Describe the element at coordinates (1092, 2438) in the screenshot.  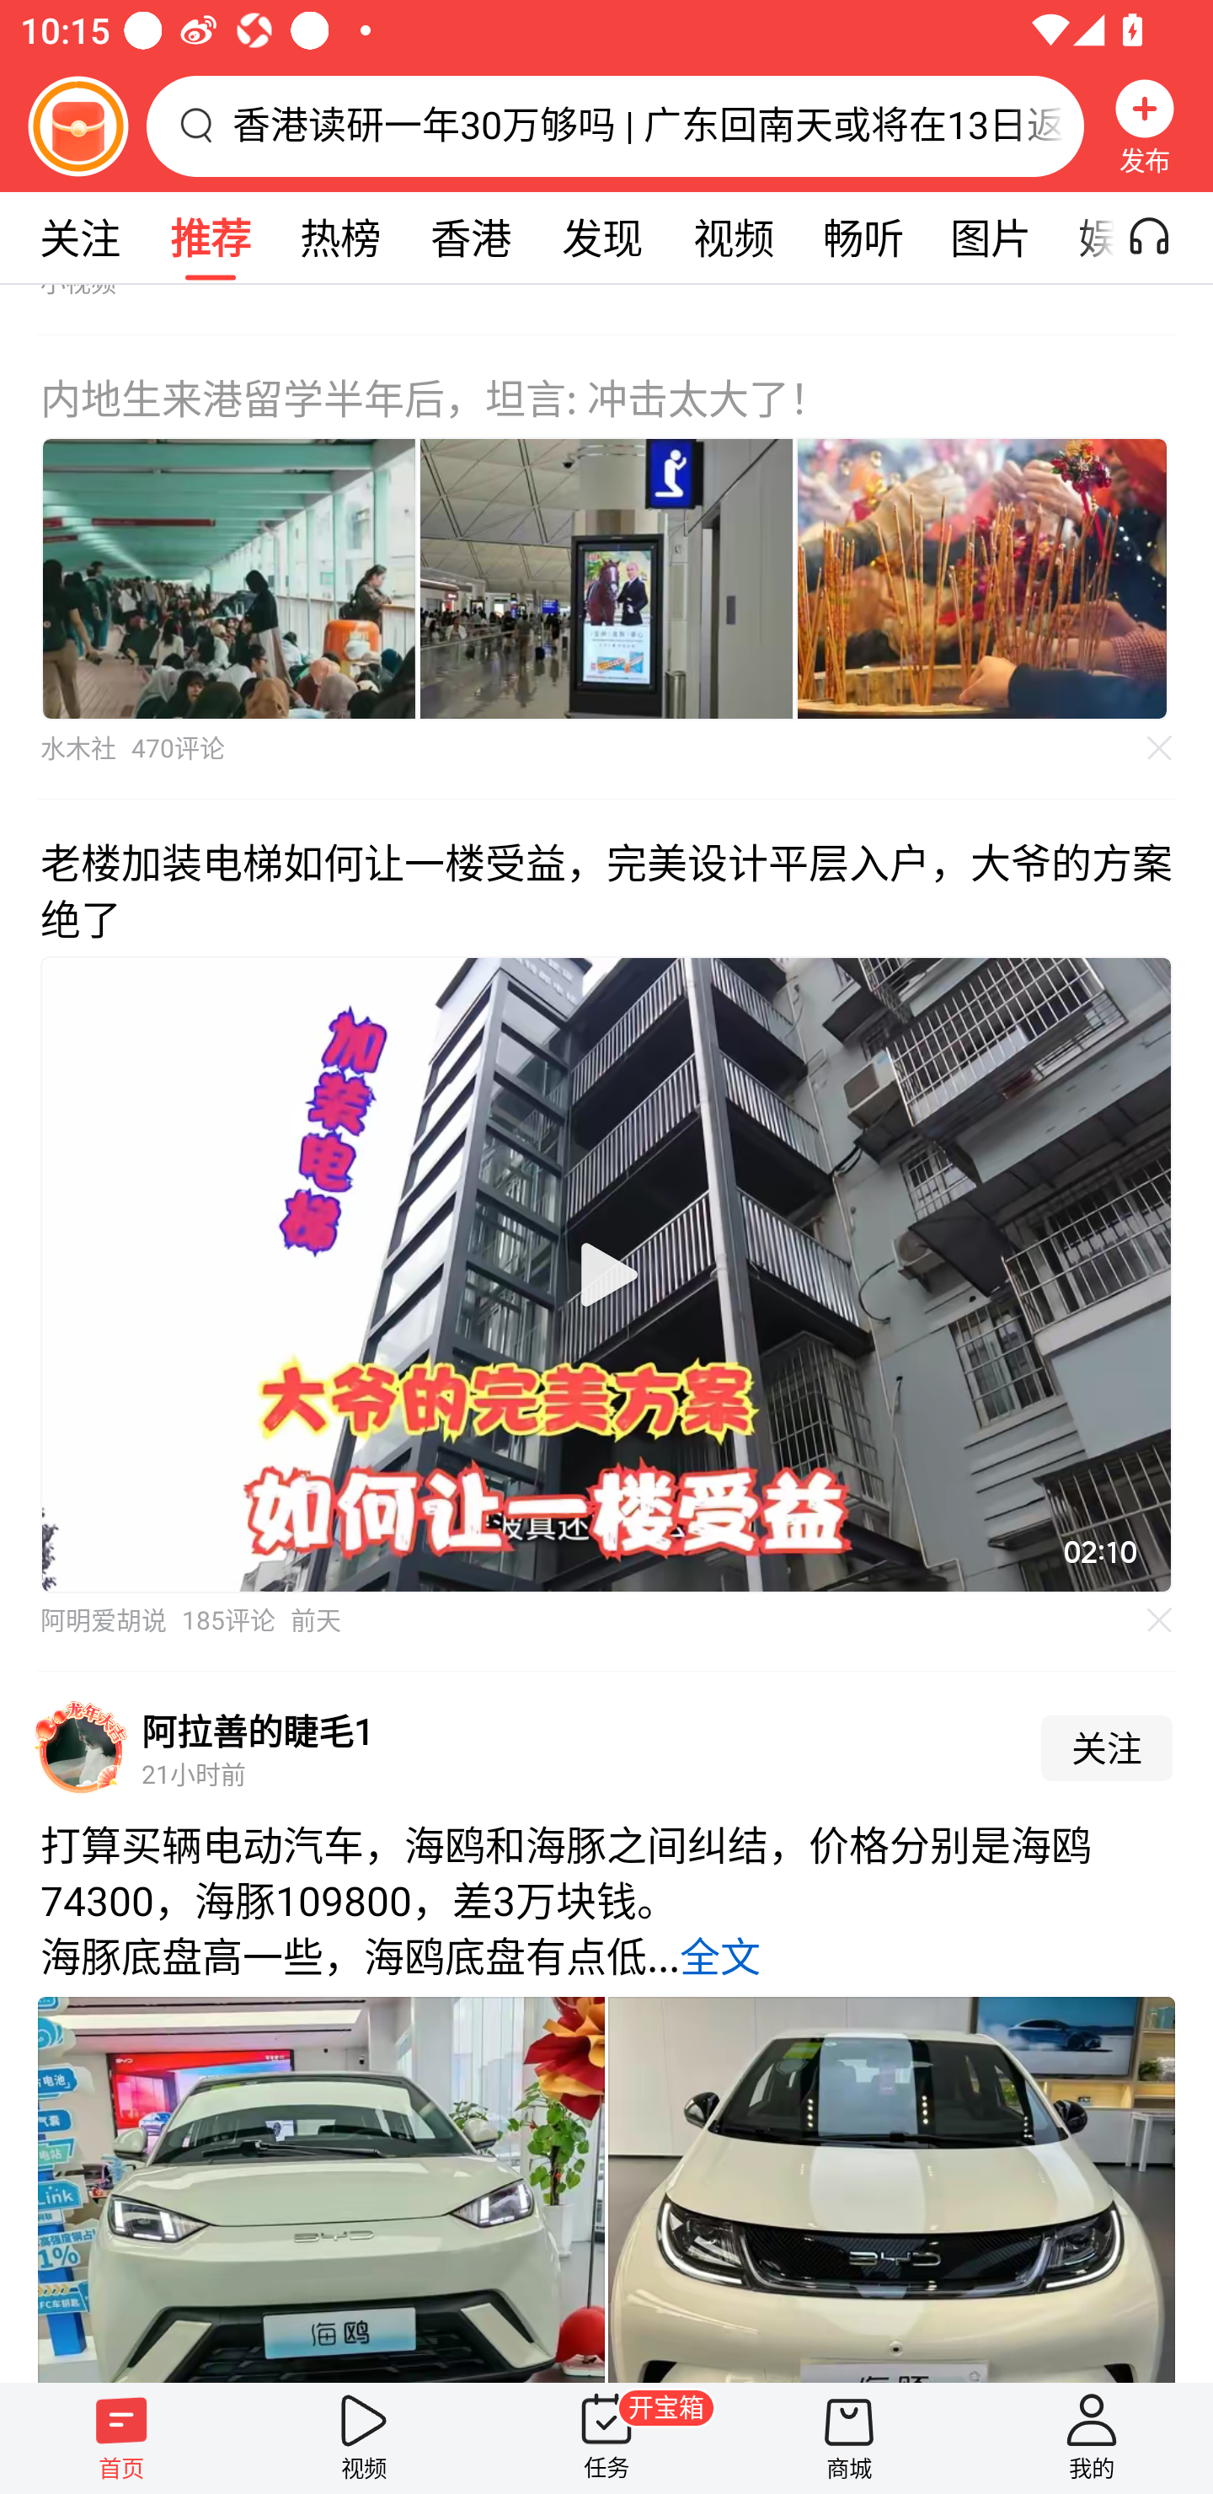
I see `我的` at that location.